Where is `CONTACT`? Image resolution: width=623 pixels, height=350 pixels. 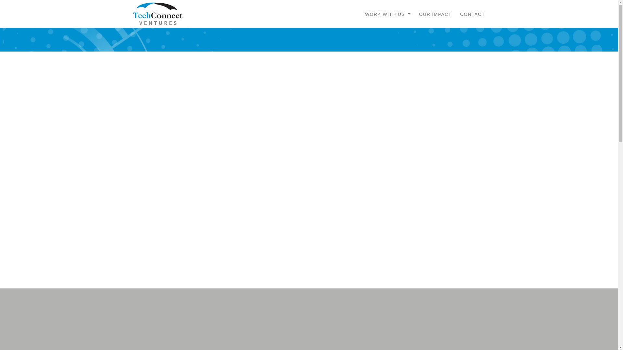 CONTACT is located at coordinates (472, 14).